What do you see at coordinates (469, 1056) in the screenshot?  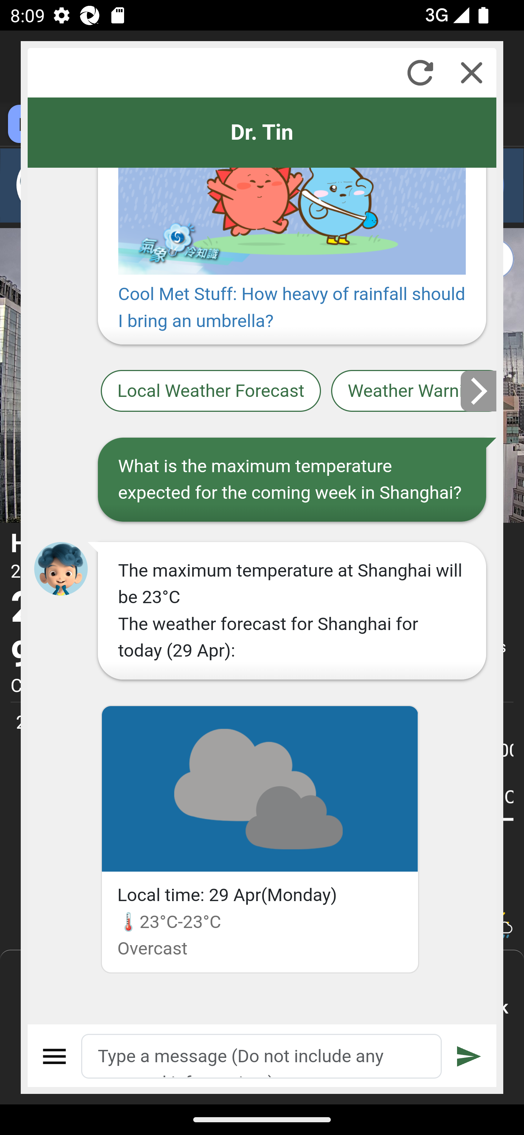 I see `Submit` at bounding box center [469, 1056].